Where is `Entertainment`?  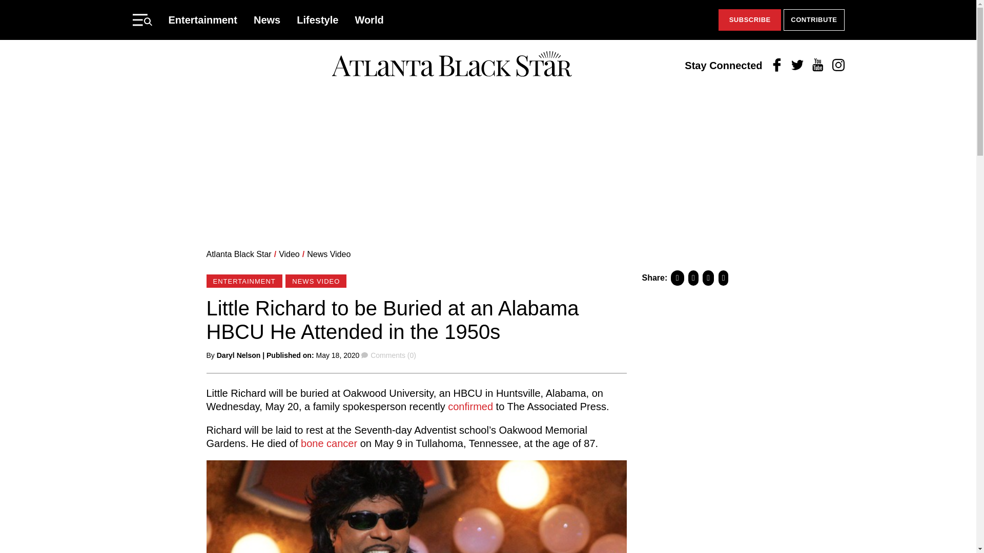 Entertainment is located at coordinates (202, 19).